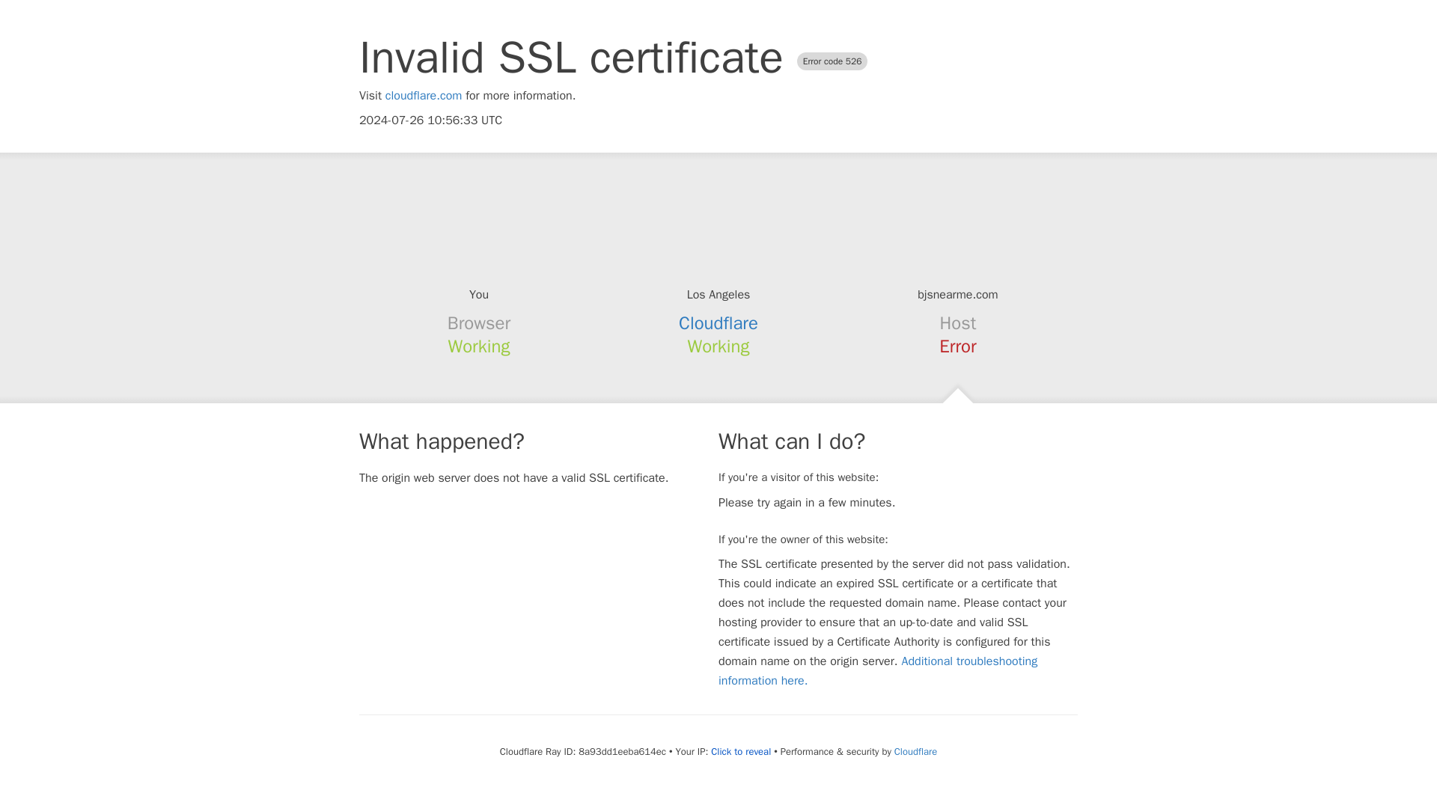  What do you see at coordinates (424, 96) in the screenshot?
I see `cloudflare.com` at bounding box center [424, 96].